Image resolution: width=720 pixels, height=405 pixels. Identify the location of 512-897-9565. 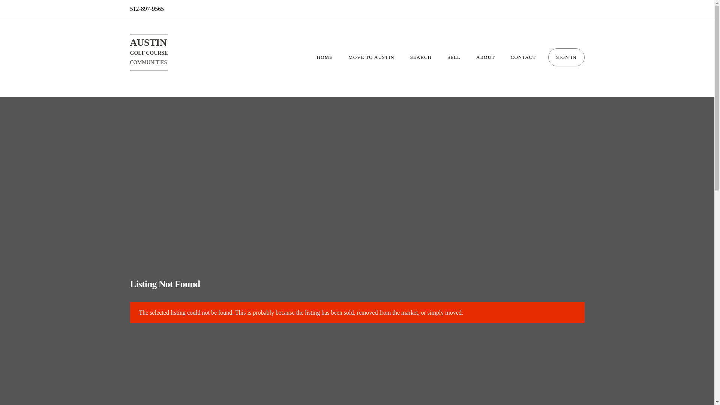
(454, 57).